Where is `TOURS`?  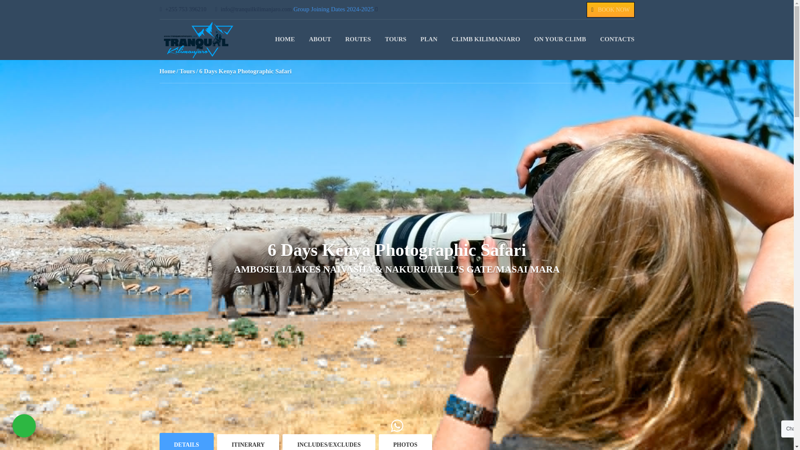
TOURS is located at coordinates (395, 39).